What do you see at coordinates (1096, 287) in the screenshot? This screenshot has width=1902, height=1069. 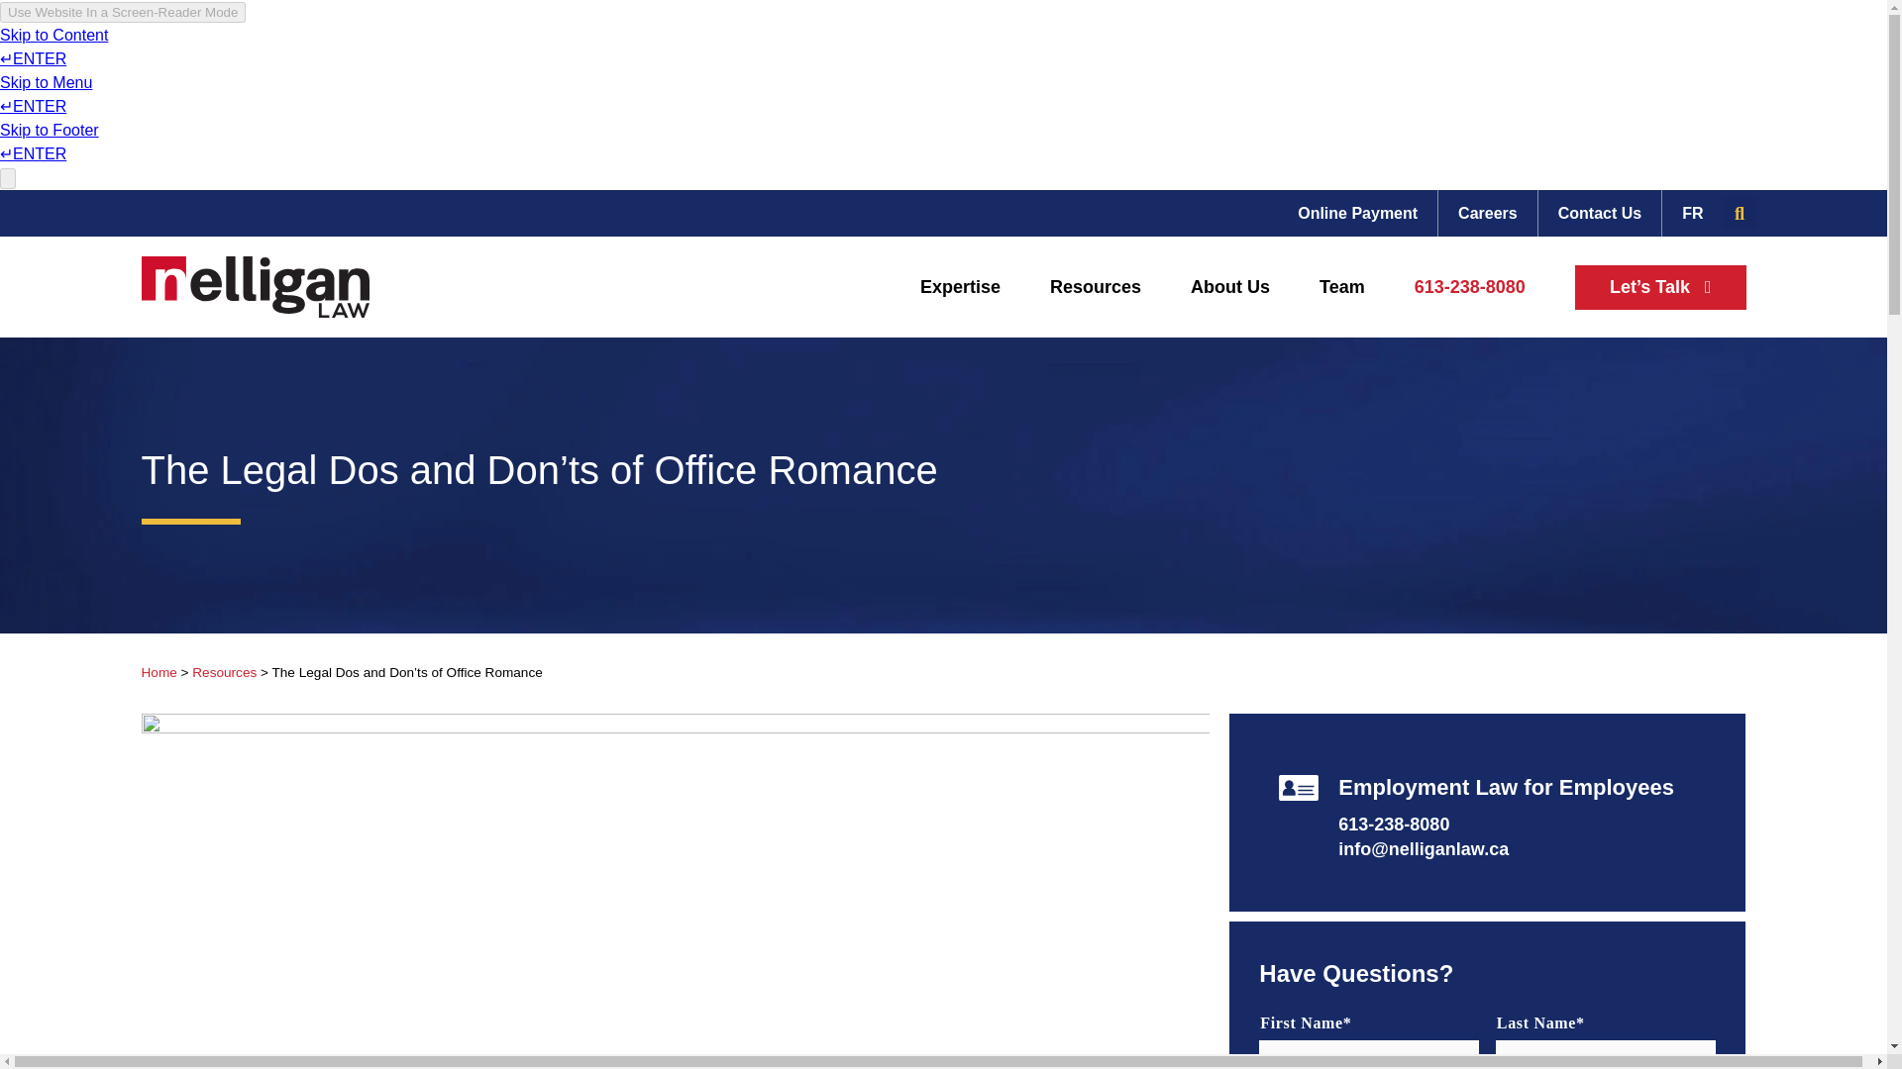 I see `Resources` at bounding box center [1096, 287].